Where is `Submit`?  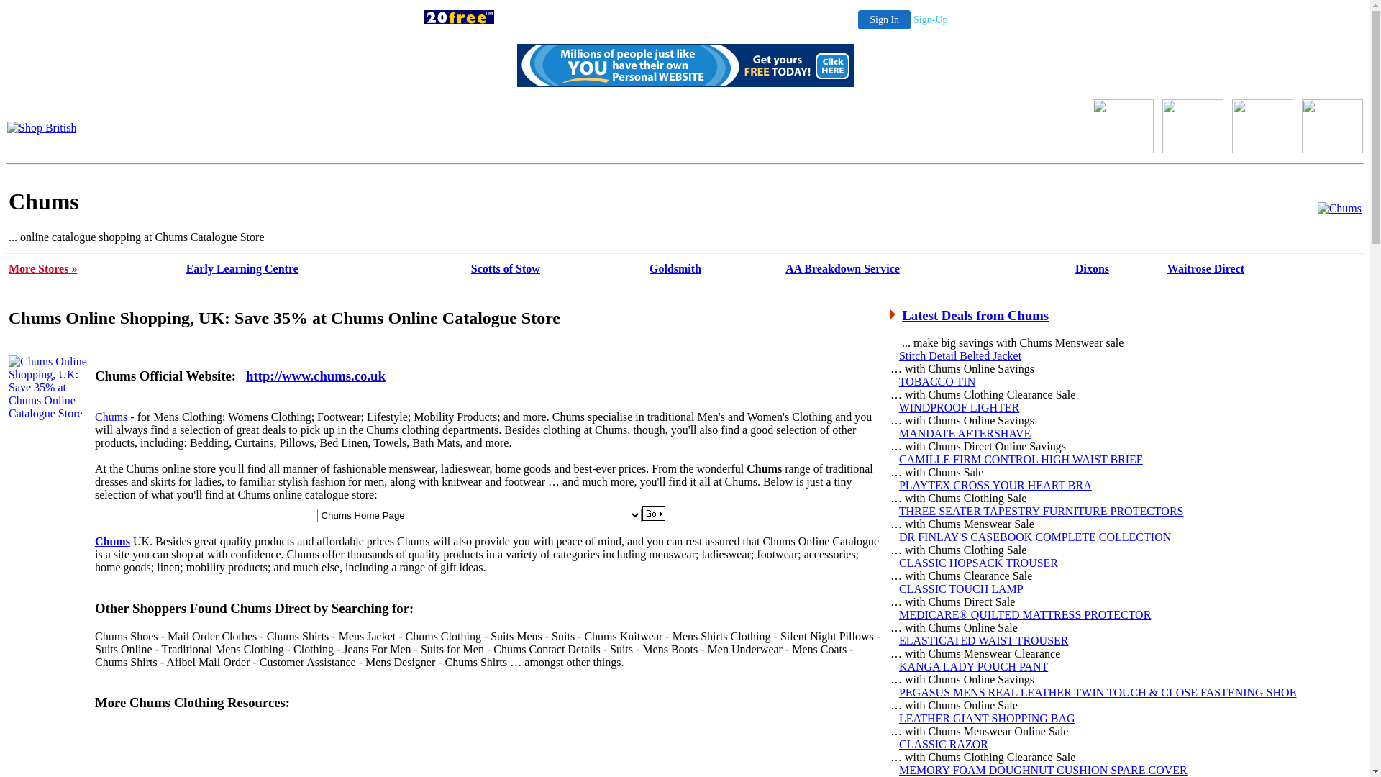
Submit is located at coordinates (654, 514).